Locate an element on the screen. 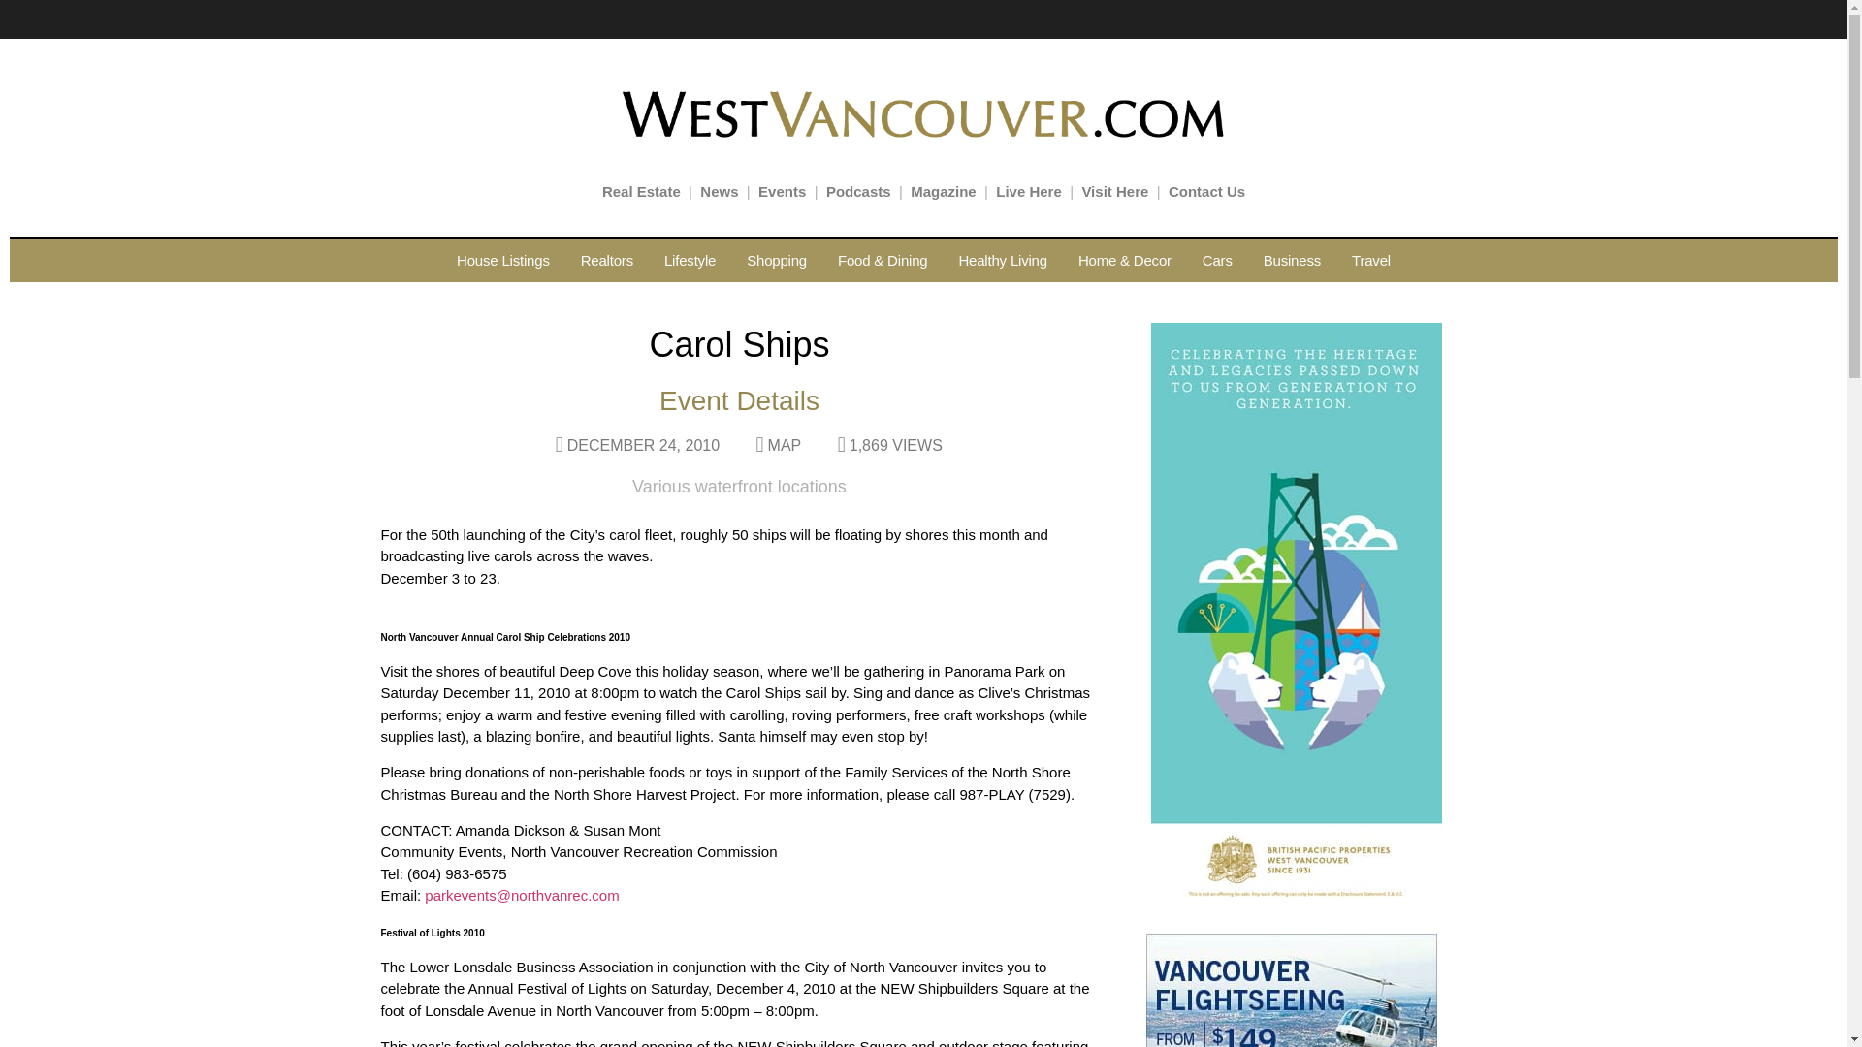 This screenshot has height=1047, width=1862. Live Here is located at coordinates (1028, 192).